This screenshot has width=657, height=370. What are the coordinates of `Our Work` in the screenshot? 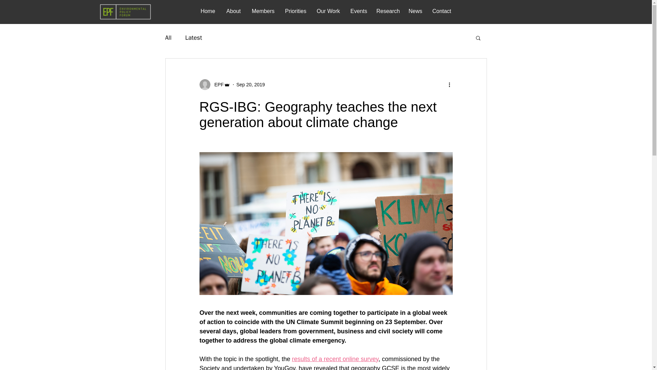 It's located at (328, 11).